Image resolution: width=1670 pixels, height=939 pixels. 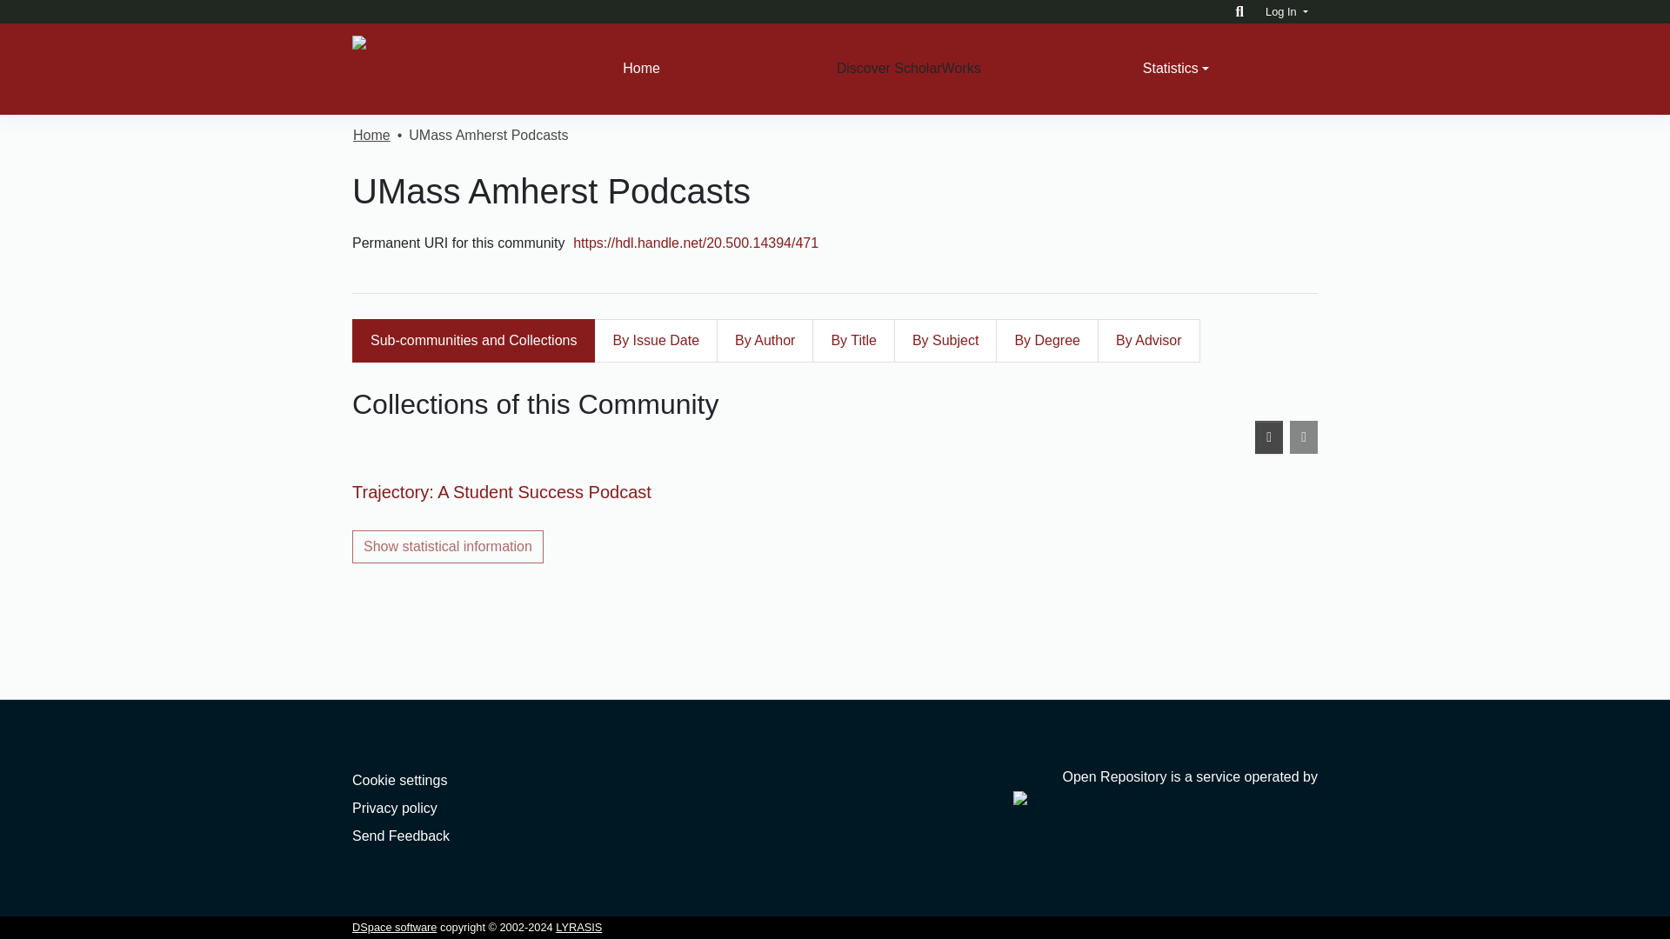 What do you see at coordinates (473, 341) in the screenshot?
I see `Sub-communities and Collections` at bounding box center [473, 341].